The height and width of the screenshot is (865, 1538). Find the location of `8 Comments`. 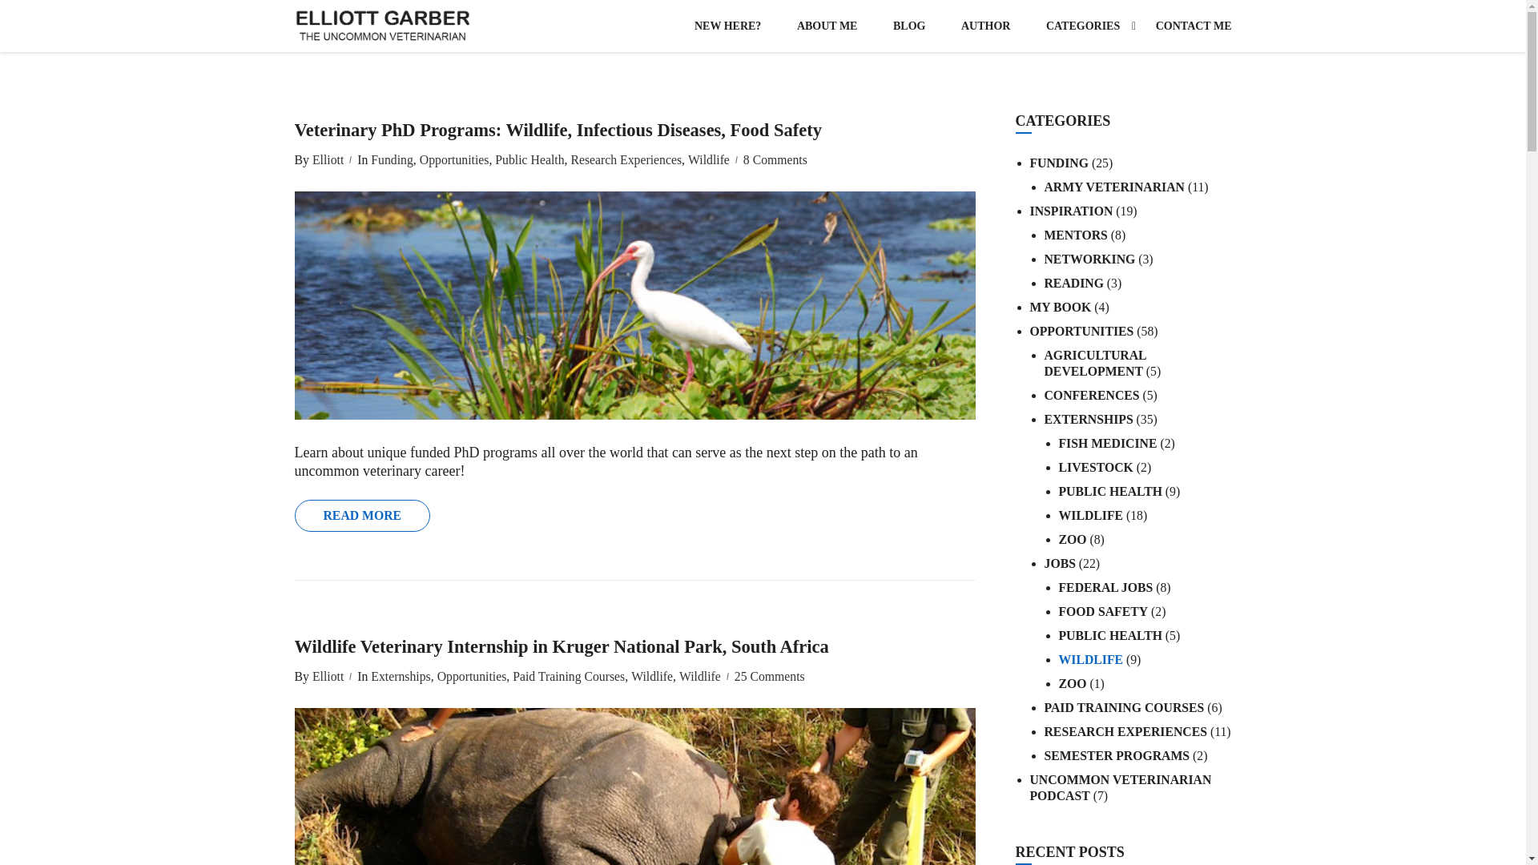

8 Comments is located at coordinates (775, 160).